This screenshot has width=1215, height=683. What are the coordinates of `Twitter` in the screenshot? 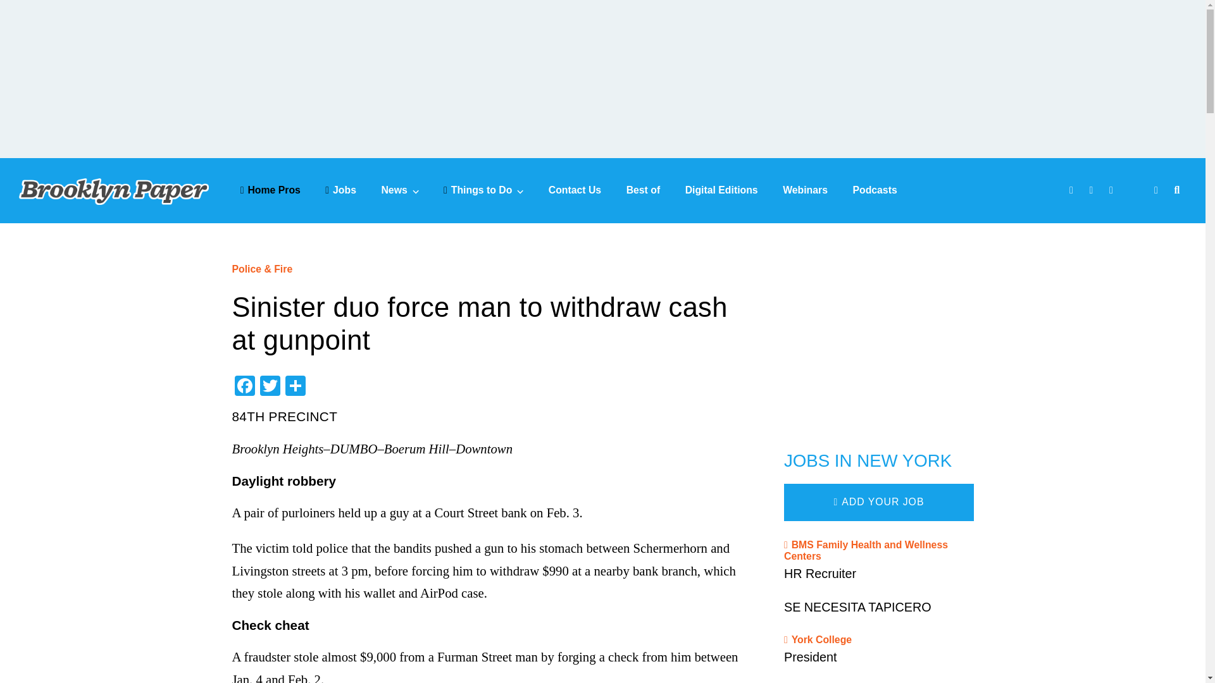 It's located at (269, 387).